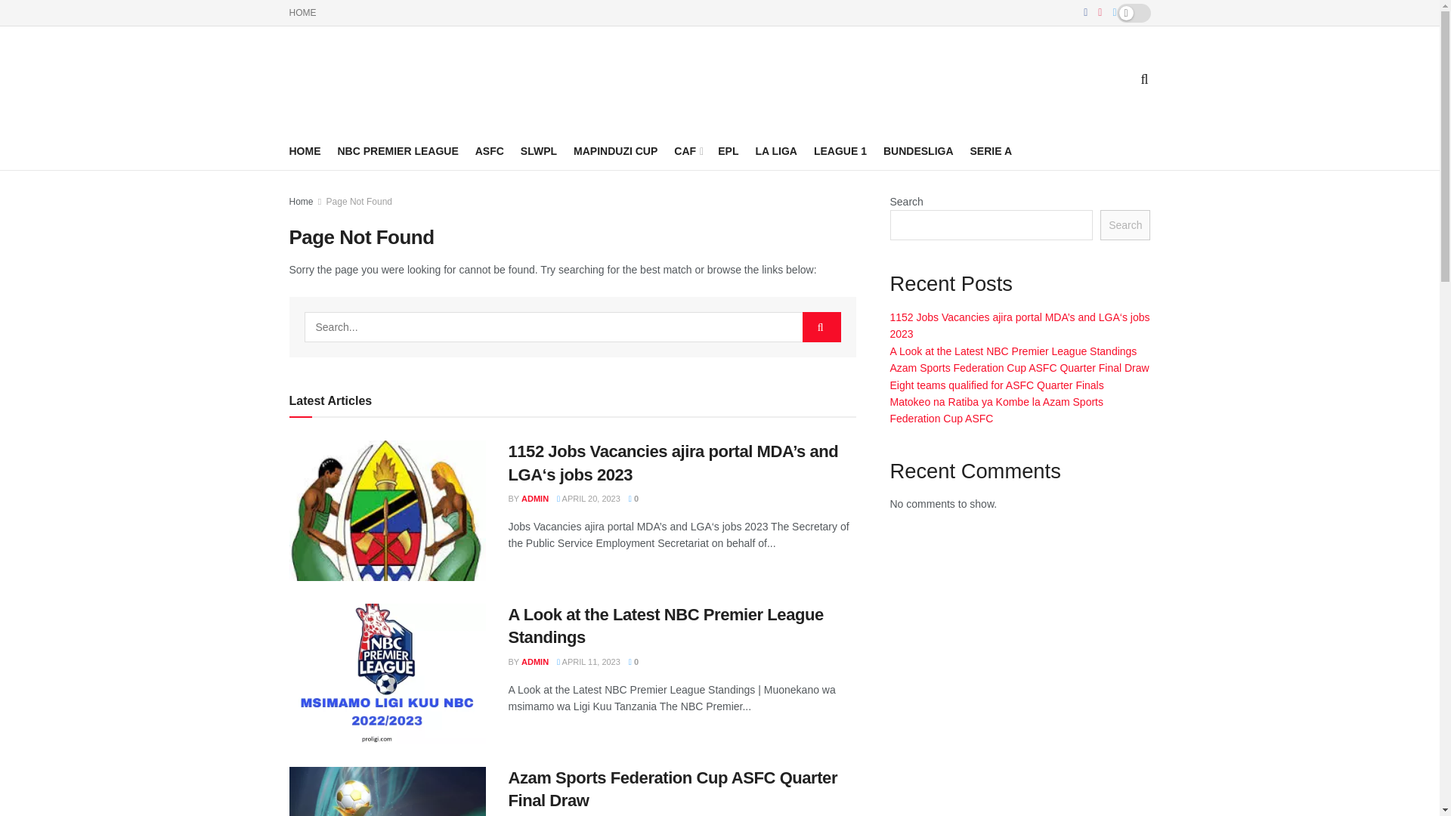 This screenshot has width=1451, height=816. I want to click on EPL, so click(729, 150).